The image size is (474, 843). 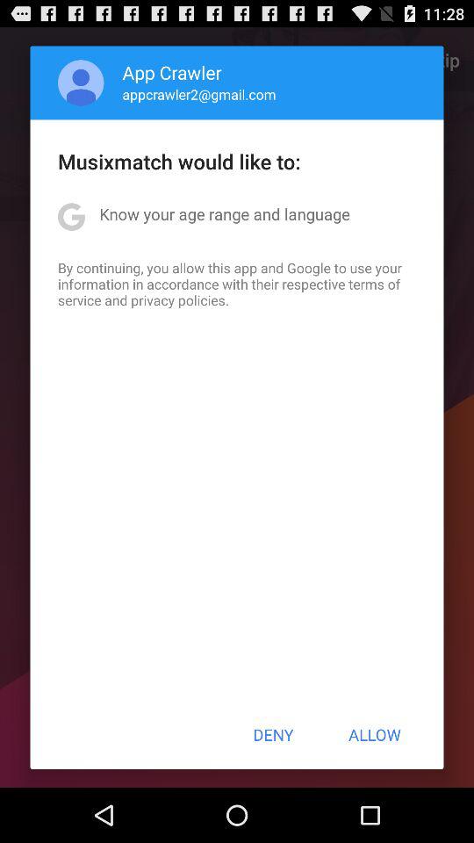 I want to click on flip to the deny button, so click(x=273, y=734).